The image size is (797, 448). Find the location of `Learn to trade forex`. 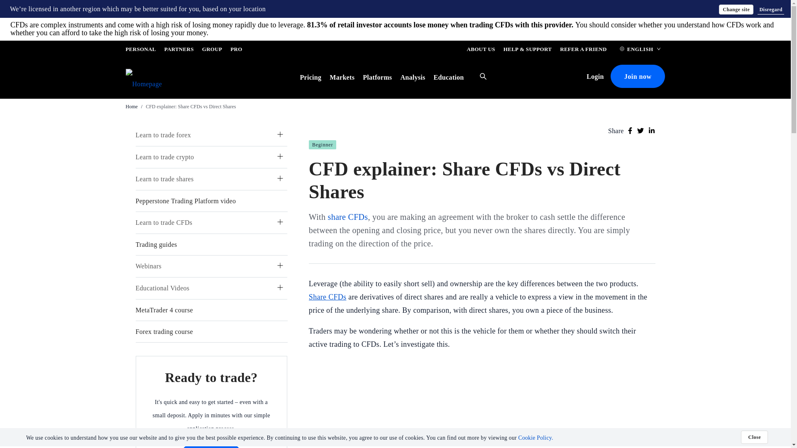

Learn to trade forex is located at coordinates (163, 135).